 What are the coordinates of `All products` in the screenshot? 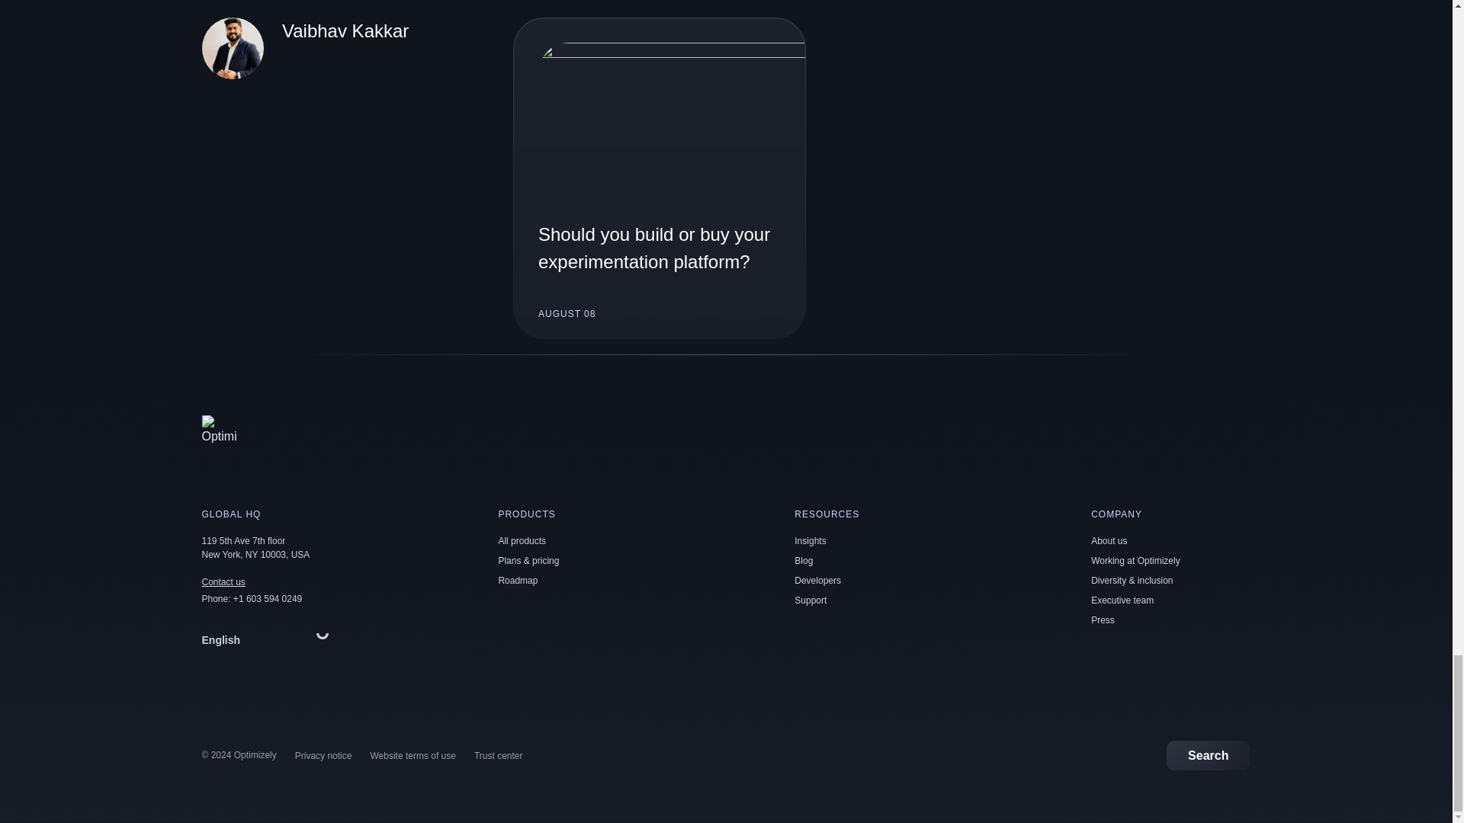 It's located at (522, 541).